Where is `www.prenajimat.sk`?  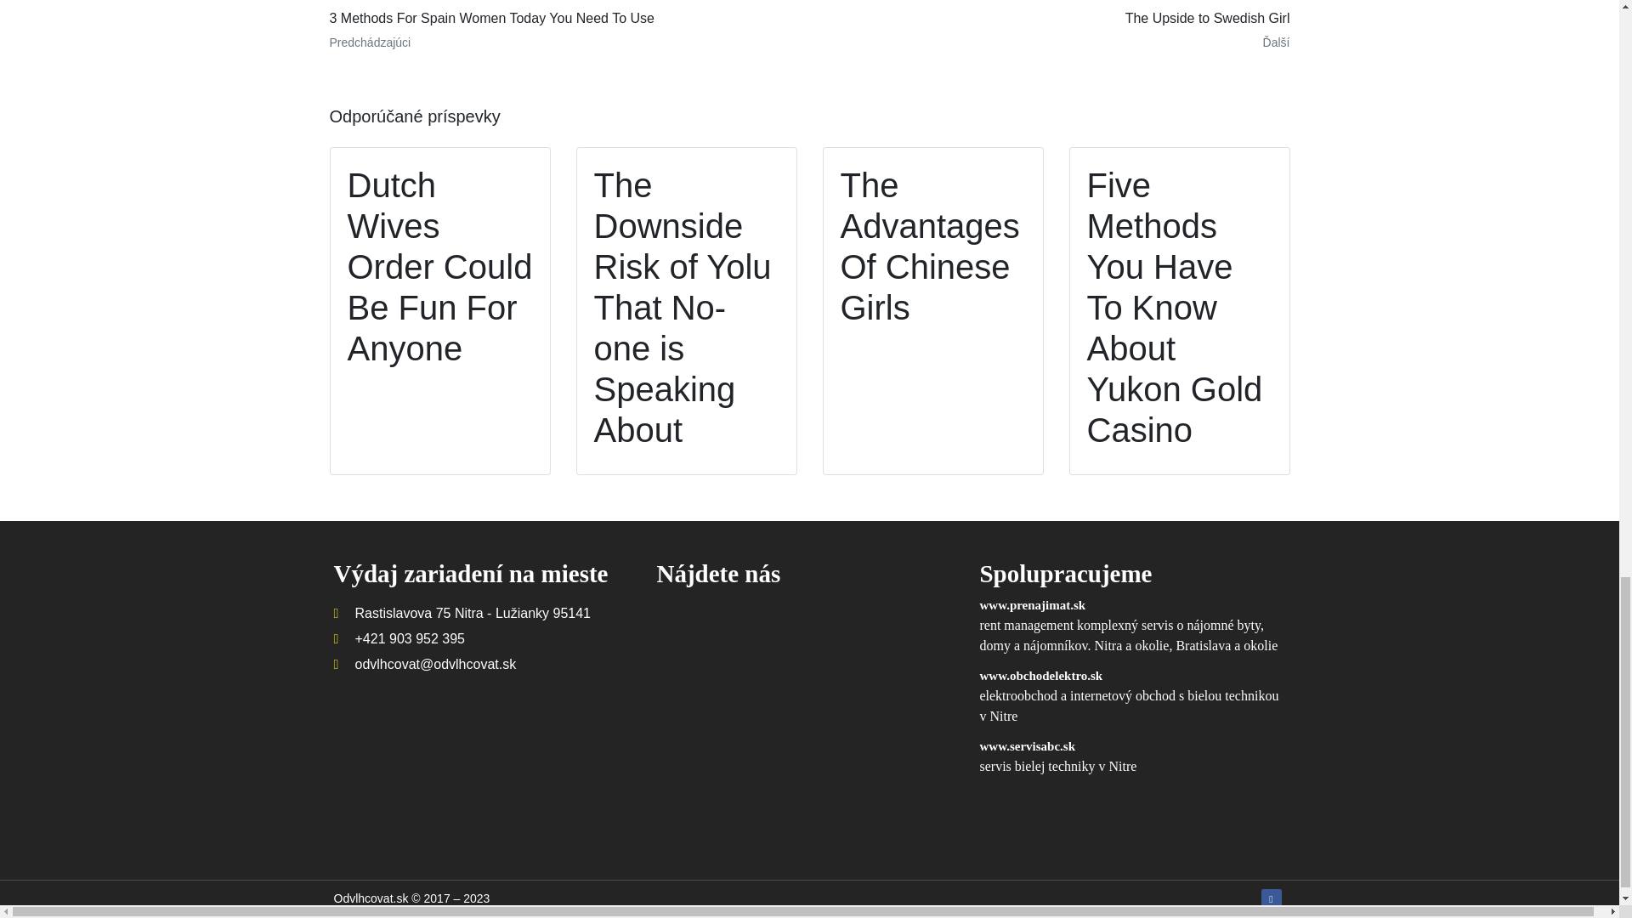 www.prenajimat.sk is located at coordinates (1032, 605).